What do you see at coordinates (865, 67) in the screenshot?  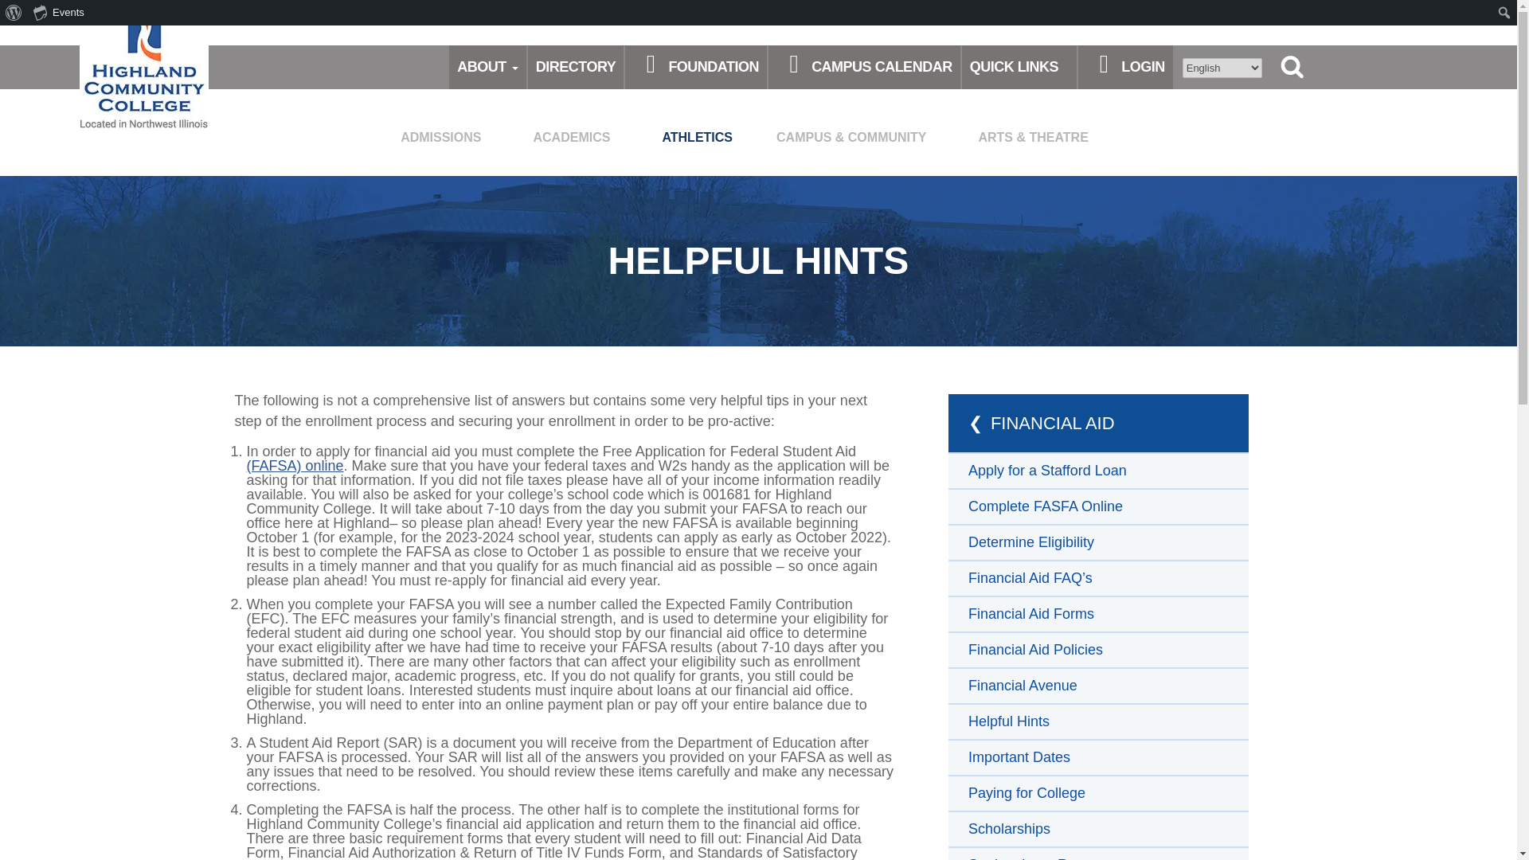 I see `CAMPUS CALENDAR` at bounding box center [865, 67].